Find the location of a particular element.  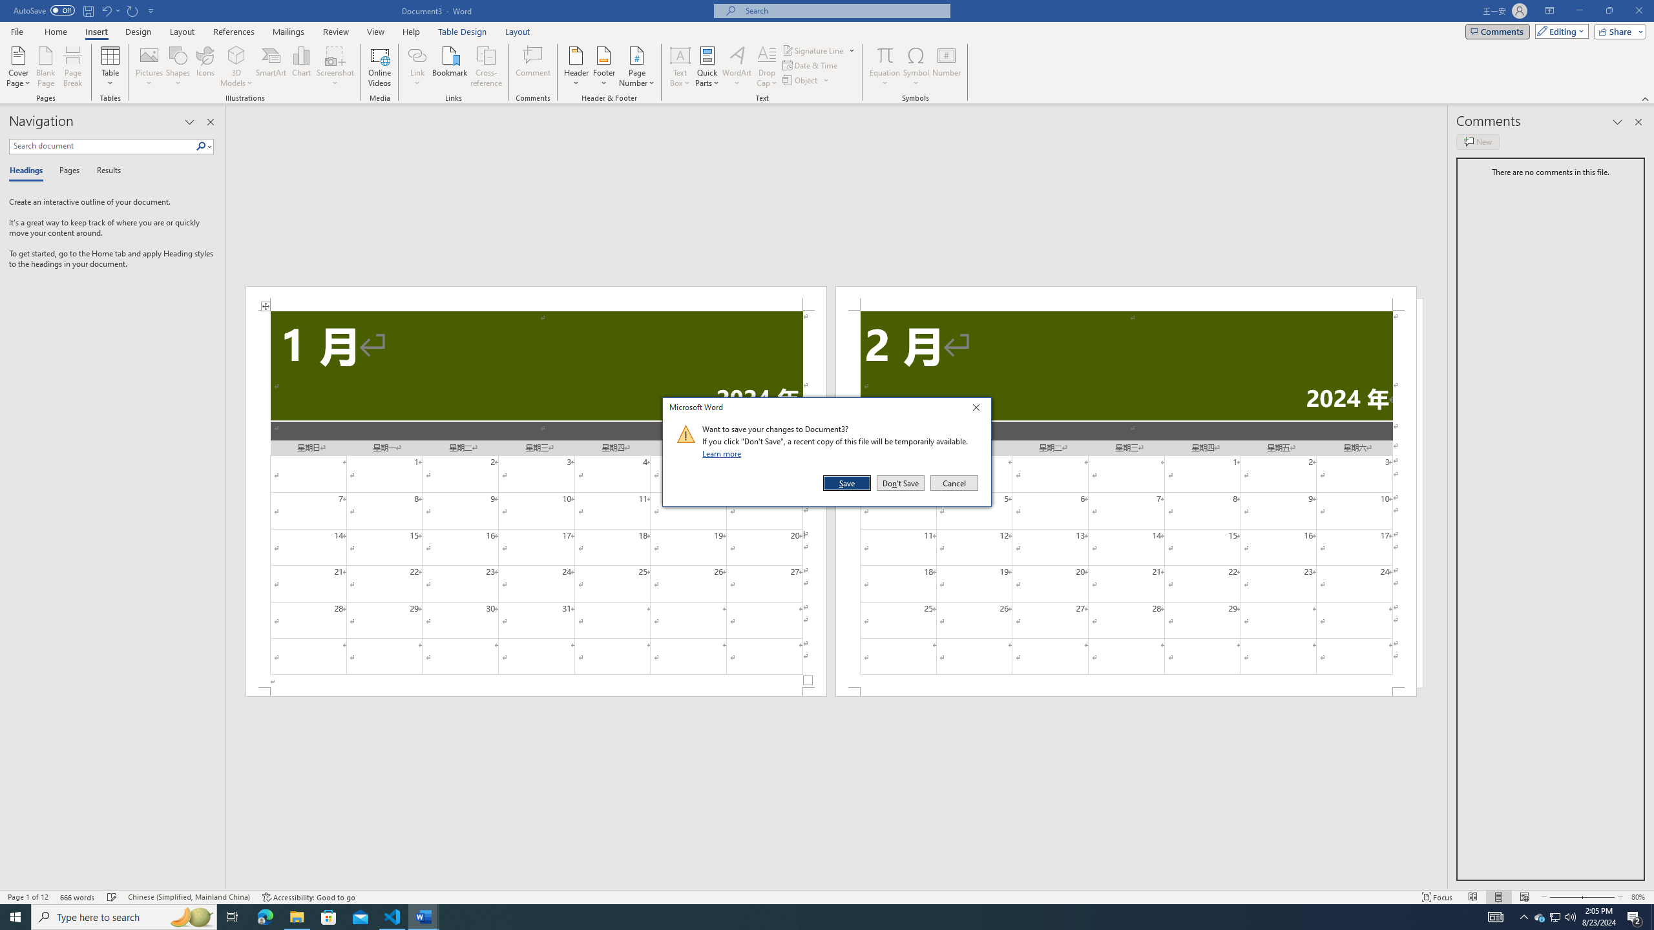

Show desktop is located at coordinates (1652, 917).